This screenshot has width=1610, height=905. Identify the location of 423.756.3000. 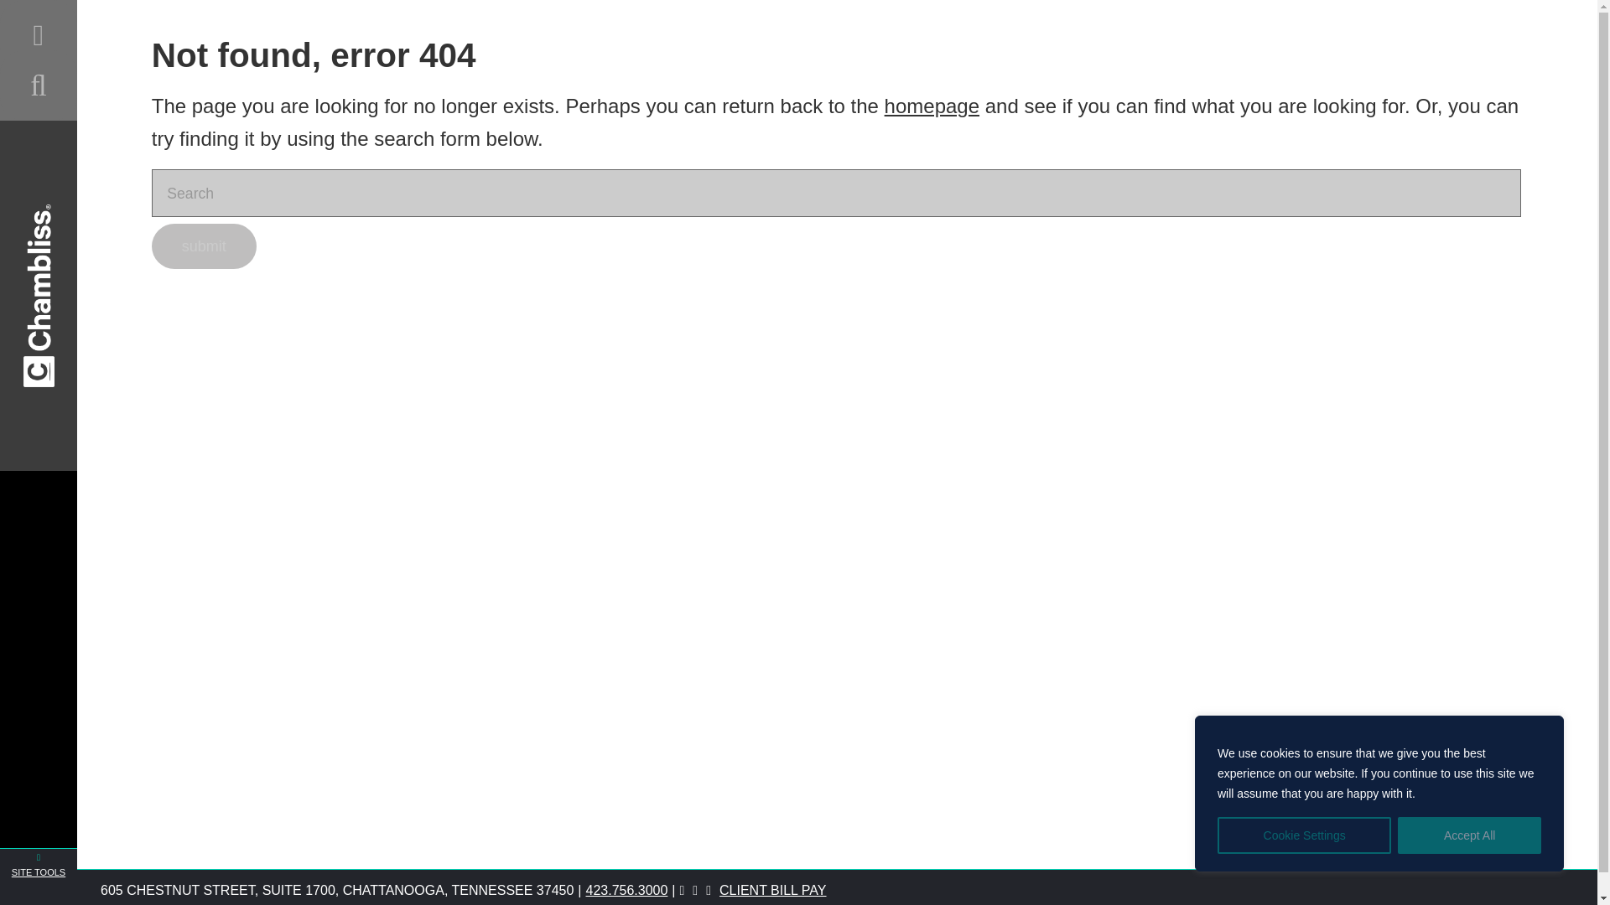
(632, 890).